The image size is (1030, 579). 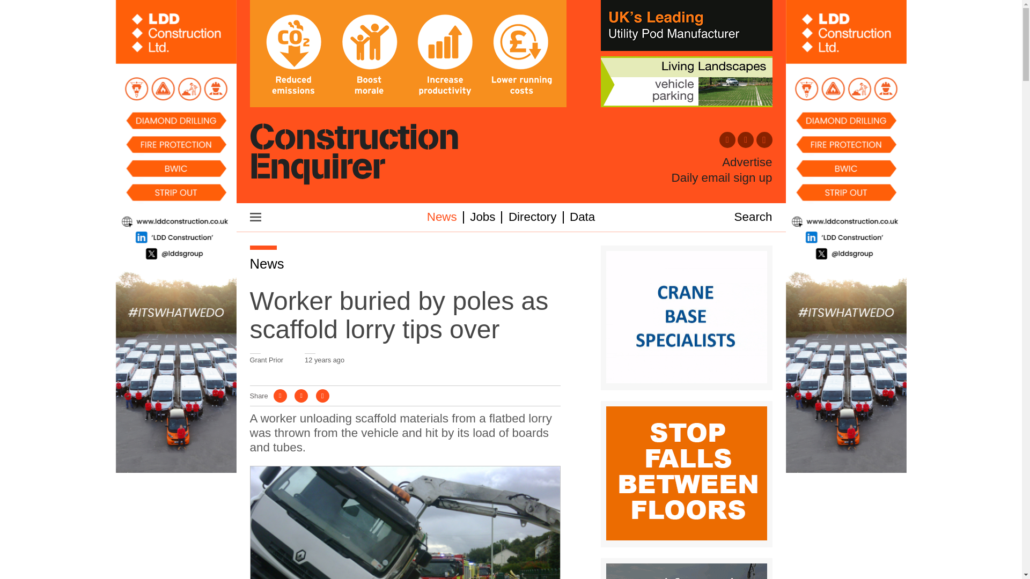 I want to click on News, so click(x=267, y=264).